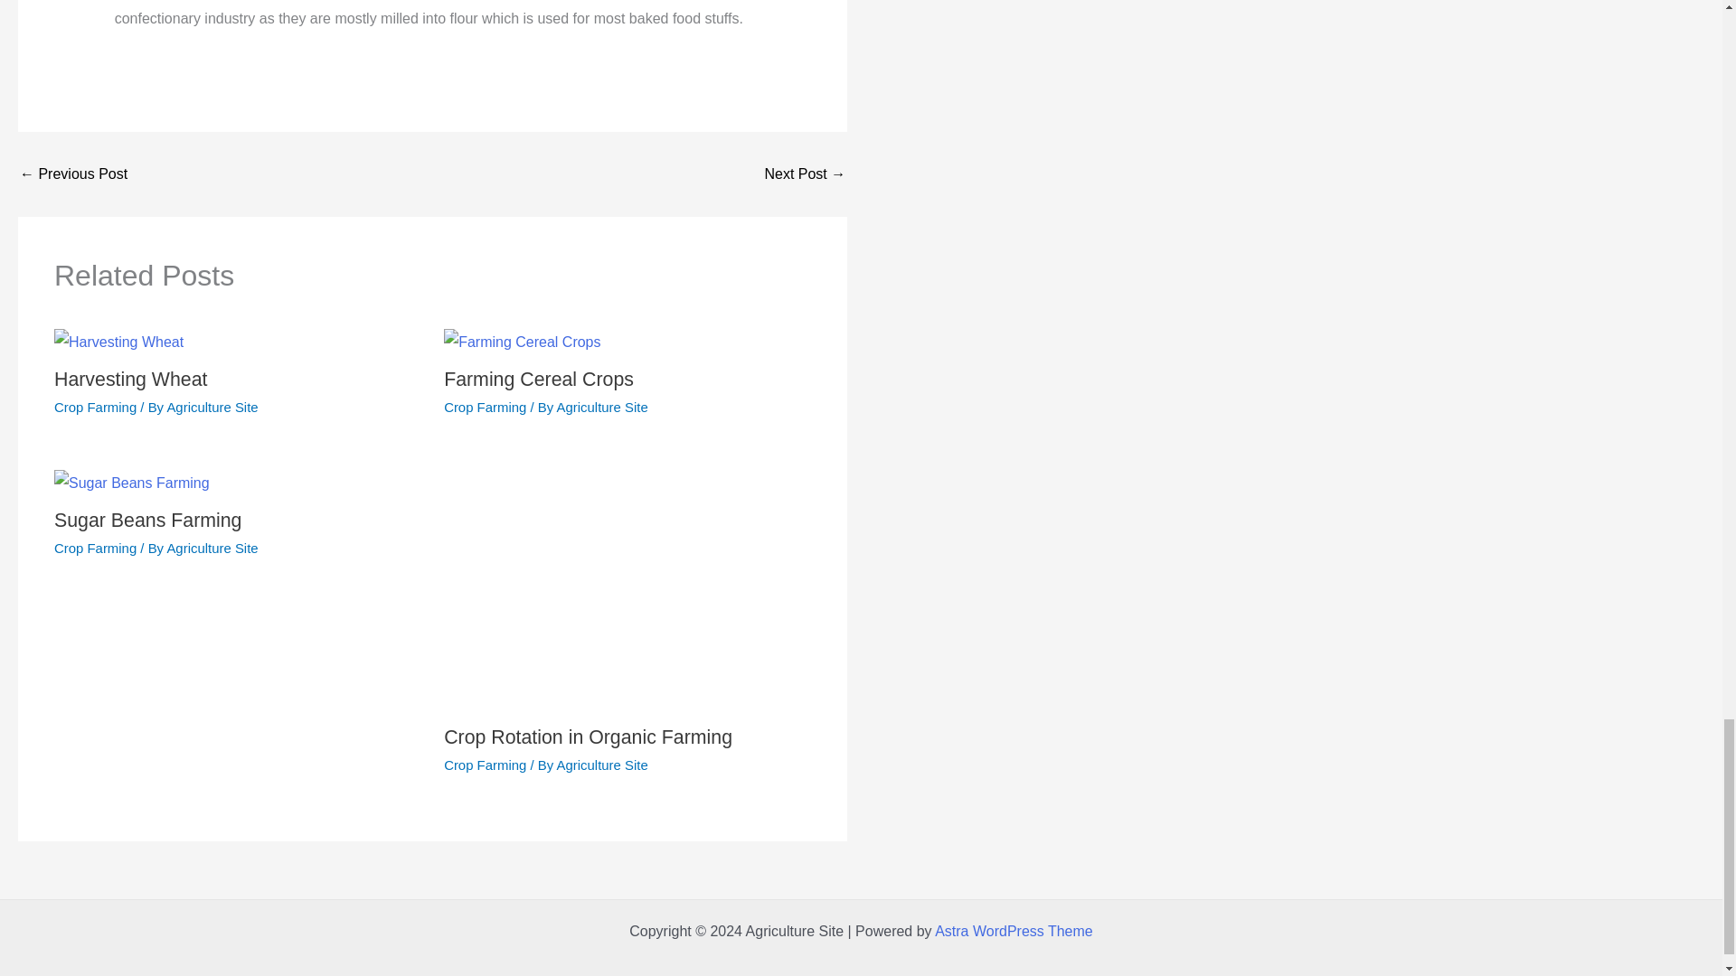 The height and width of the screenshot is (976, 1736). I want to click on Crop Farming, so click(485, 765).